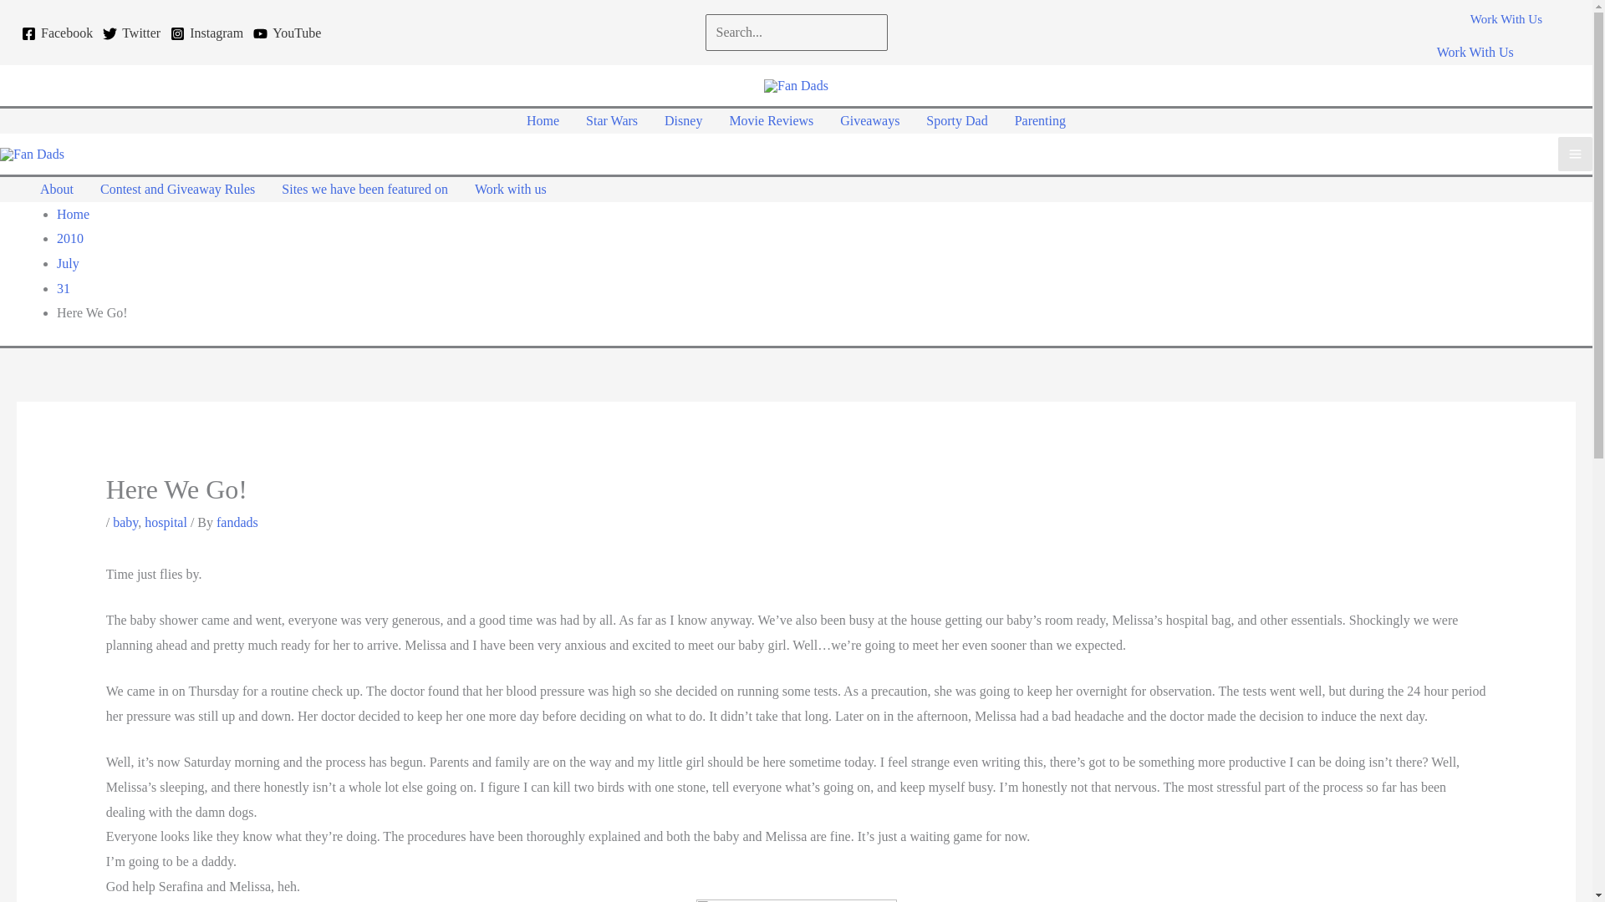  I want to click on Work With Us, so click(1506, 30).